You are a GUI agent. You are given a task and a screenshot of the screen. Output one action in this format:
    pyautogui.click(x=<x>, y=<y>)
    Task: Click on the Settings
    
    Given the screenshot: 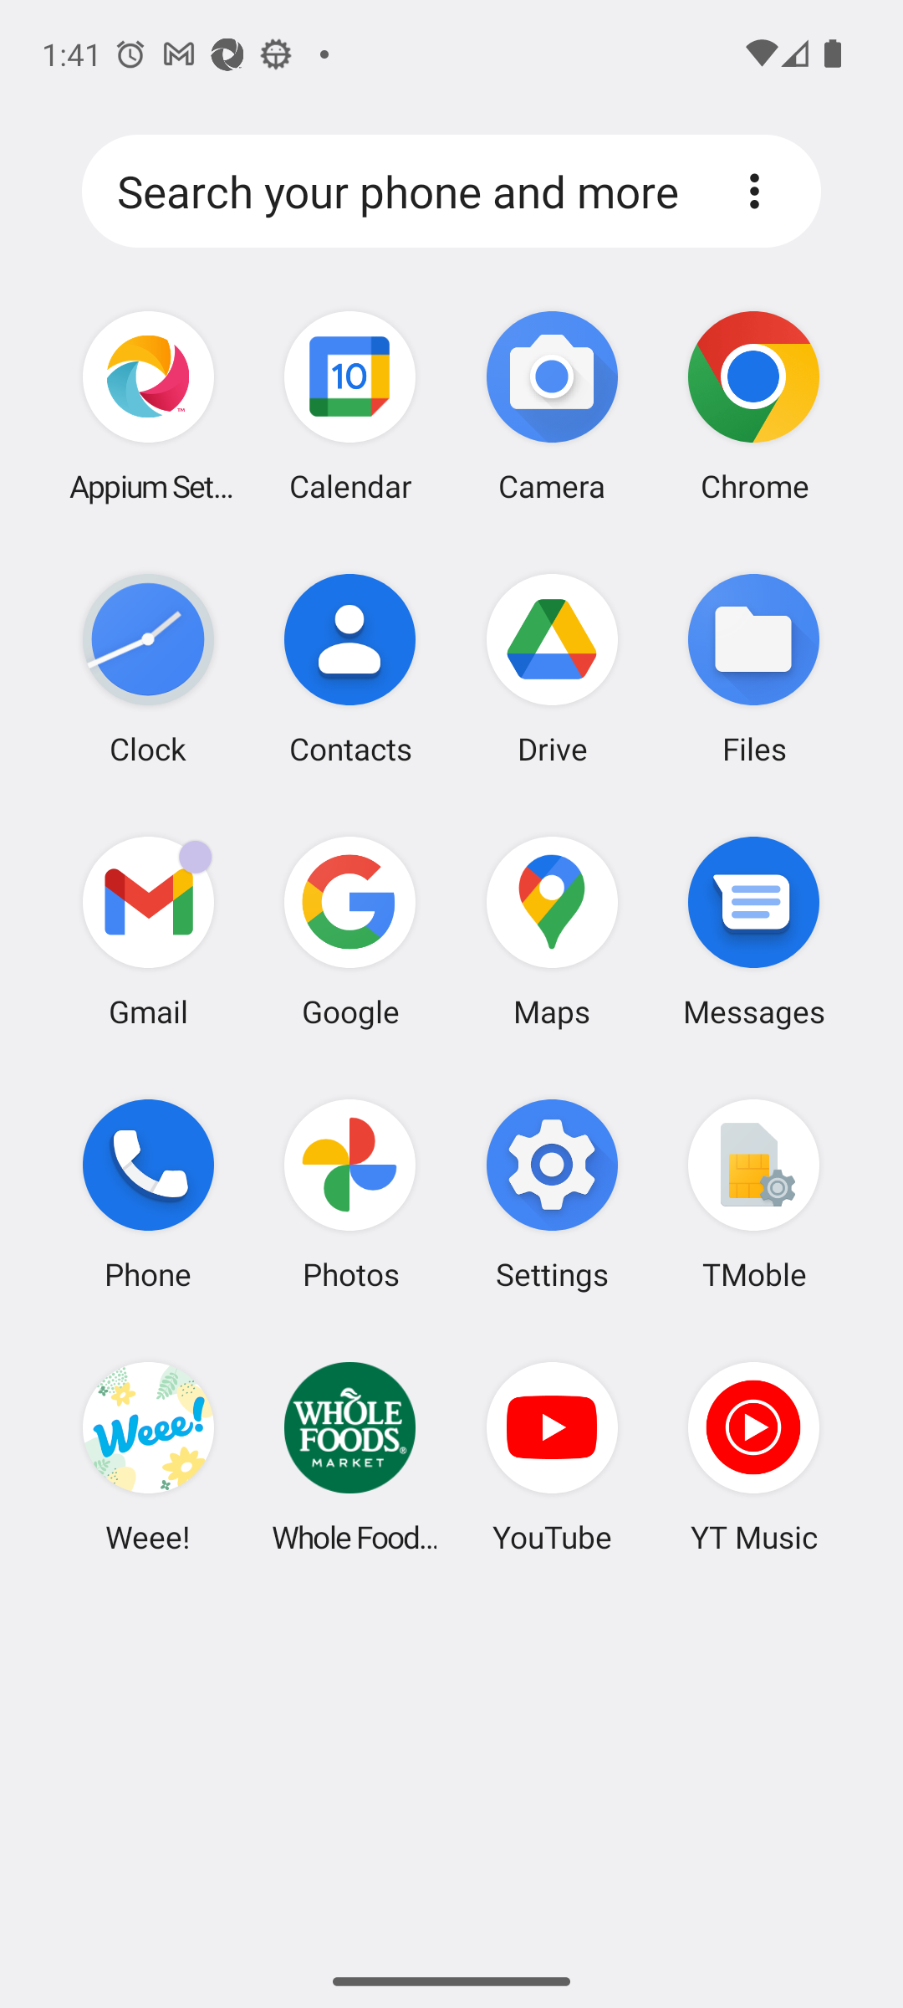 What is the action you would take?
    pyautogui.click(x=552, y=1193)
    